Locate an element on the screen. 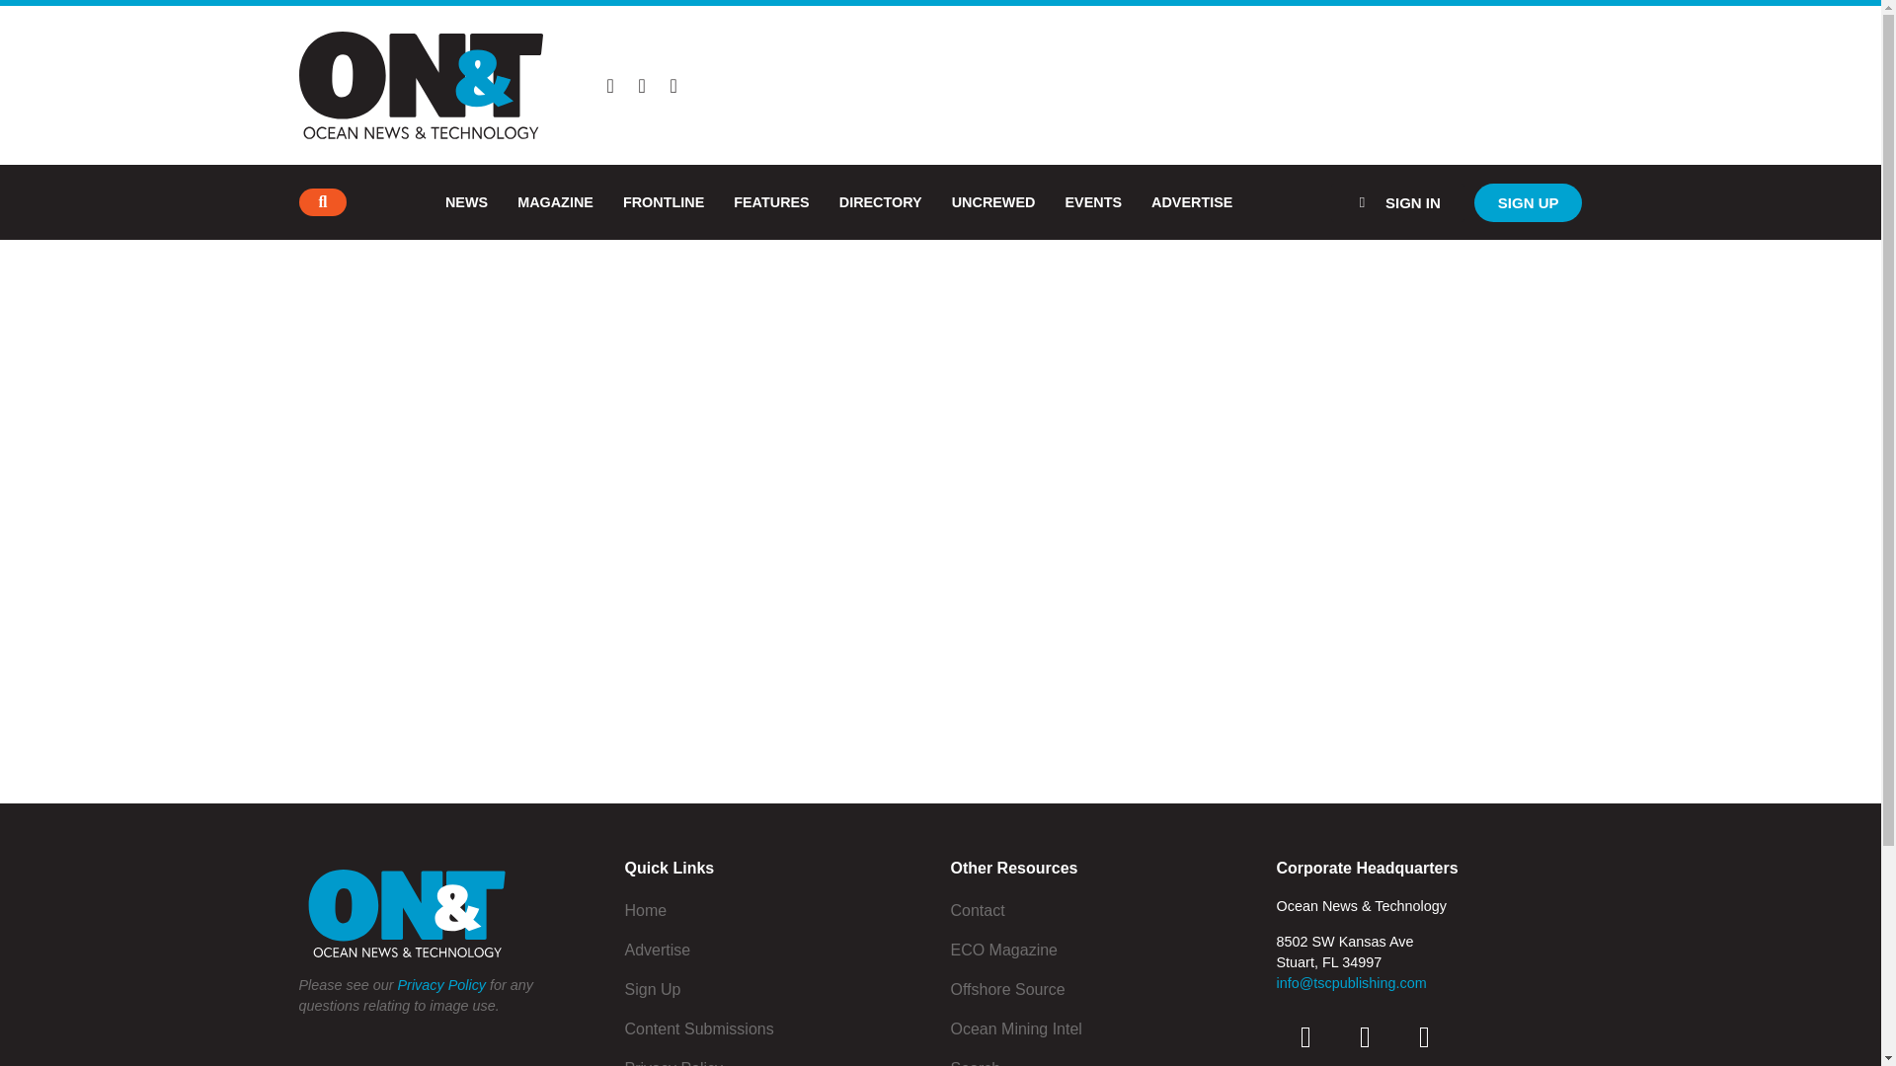  EVENTS is located at coordinates (1092, 201).